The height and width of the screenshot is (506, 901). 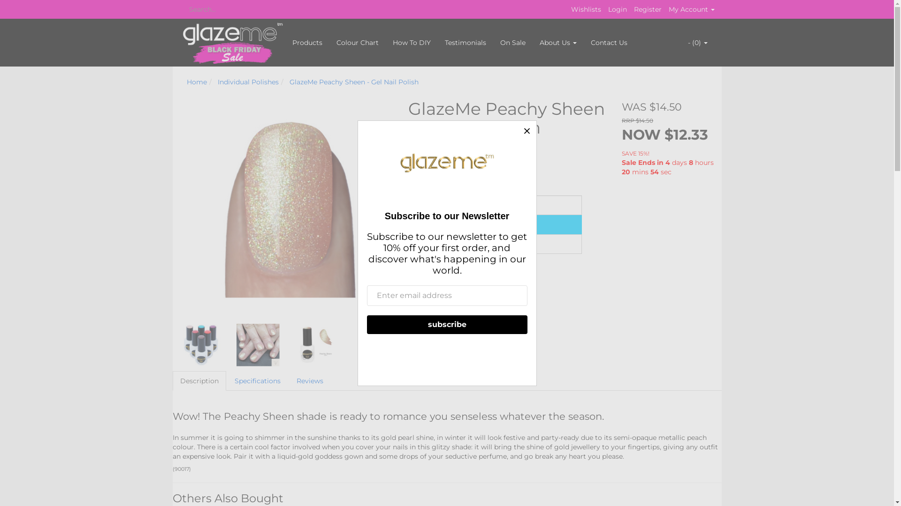 What do you see at coordinates (201, 345) in the screenshot?
I see `Large View` at bounding box center [201, 345].